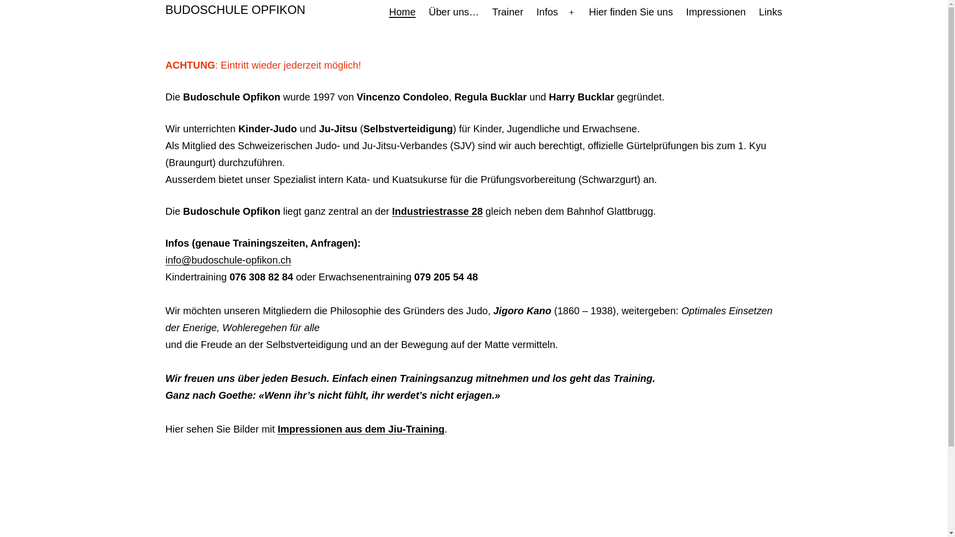 The height and width of the screenshot is (537, 955). Describe the element at coordinates (771, 12) in the screenshot. I see `Links` at that location.